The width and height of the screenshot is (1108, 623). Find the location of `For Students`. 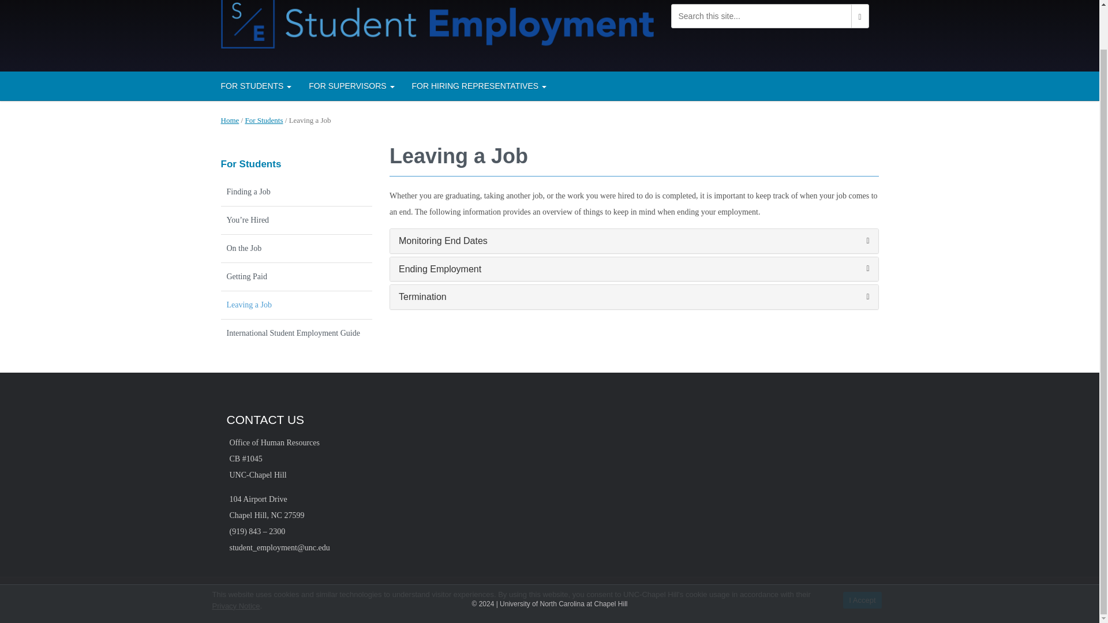

For Students is located at coordinates (263, 120).